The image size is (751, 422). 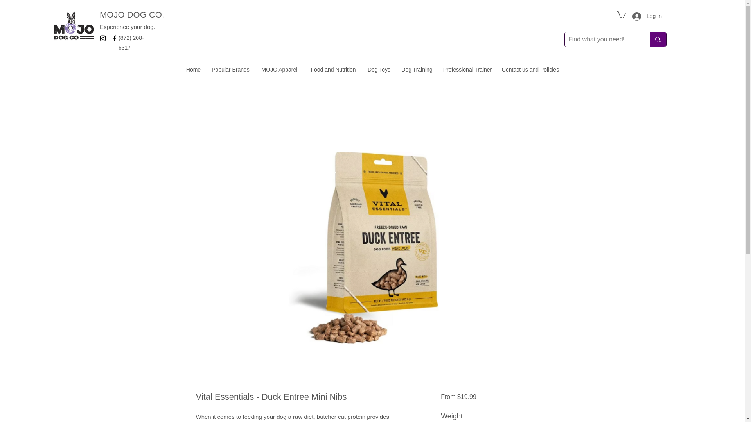 What do you see at coordinates (417, 70) in the screenshot?
I see `Dog Training` at bounding box center [417, 70].